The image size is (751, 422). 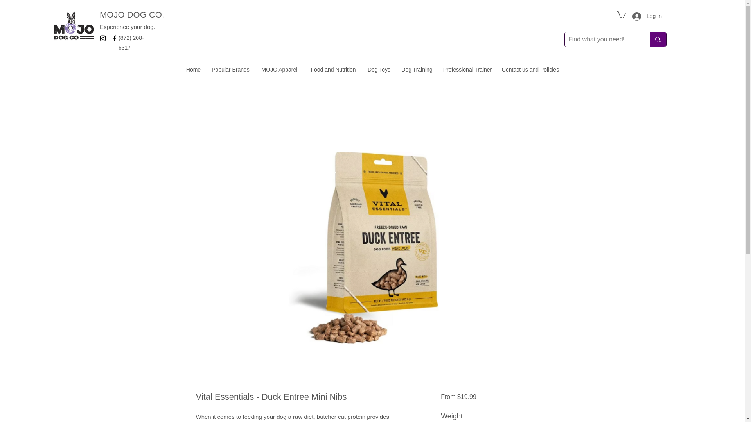 What do you see at coordinates (417, 70) in the screenshot?
I see `Dog Training` at bounding box center [417, 70].